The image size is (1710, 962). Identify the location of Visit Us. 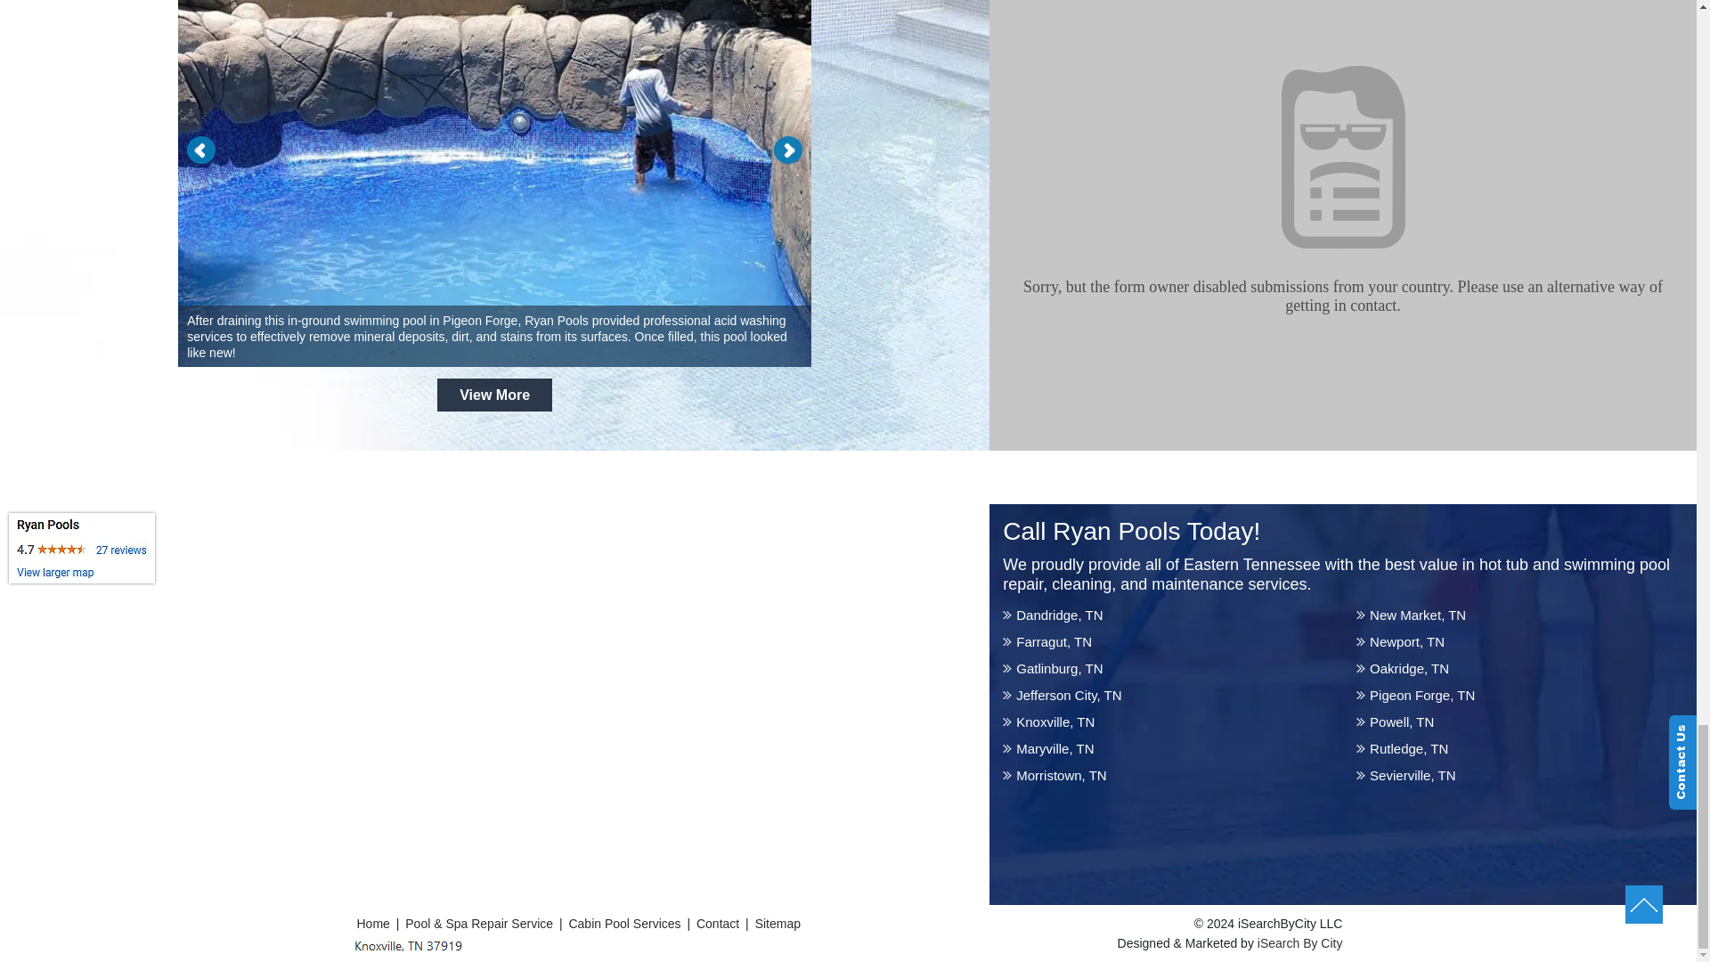
(408, 946).